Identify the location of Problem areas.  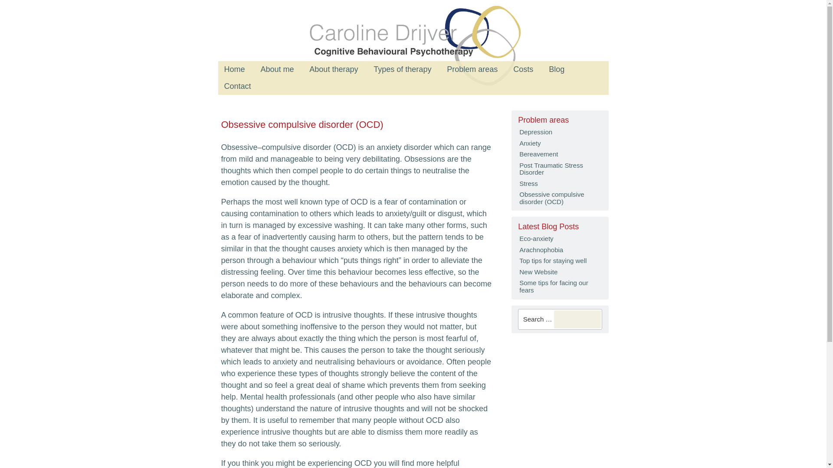
(560, 120).